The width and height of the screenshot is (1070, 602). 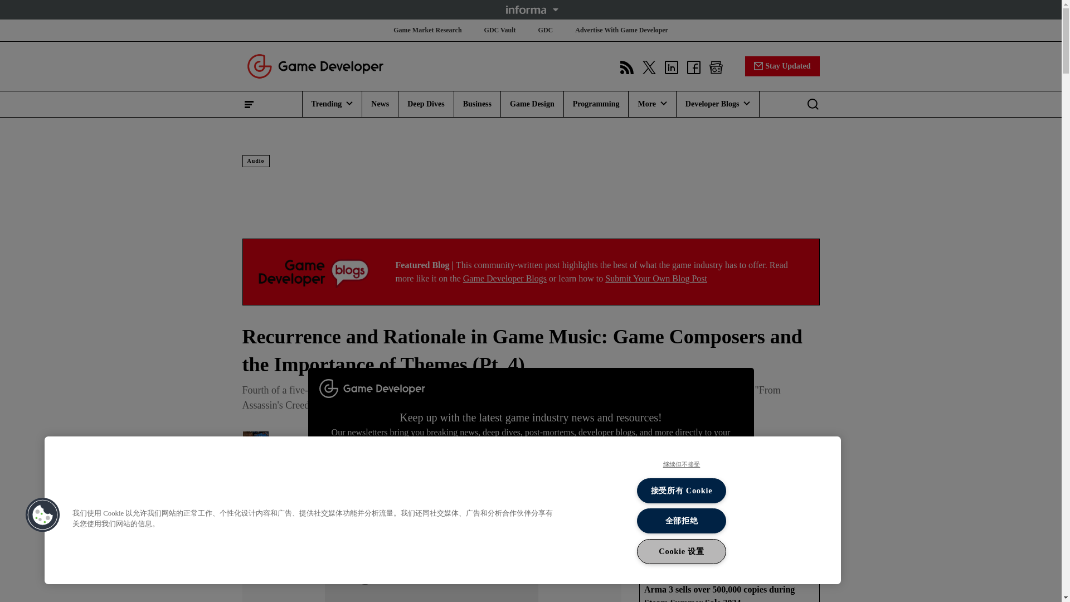 I want to click on News, so click(x=380, y=104).